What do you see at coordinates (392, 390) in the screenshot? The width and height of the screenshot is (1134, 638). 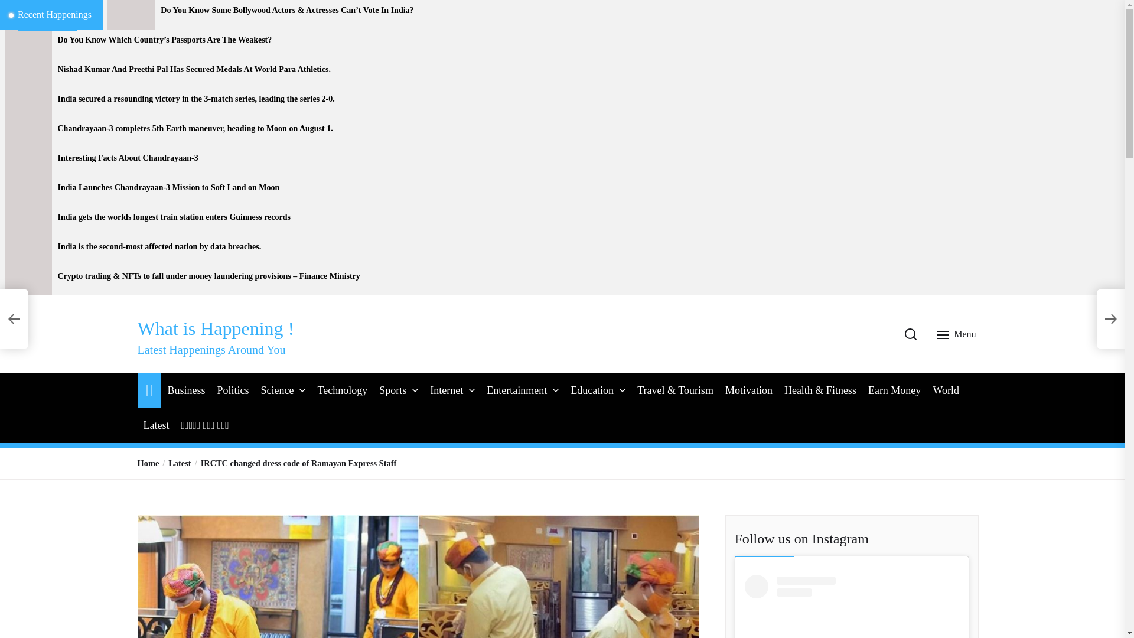 I see `Sports` at bounding box center [392, 390].